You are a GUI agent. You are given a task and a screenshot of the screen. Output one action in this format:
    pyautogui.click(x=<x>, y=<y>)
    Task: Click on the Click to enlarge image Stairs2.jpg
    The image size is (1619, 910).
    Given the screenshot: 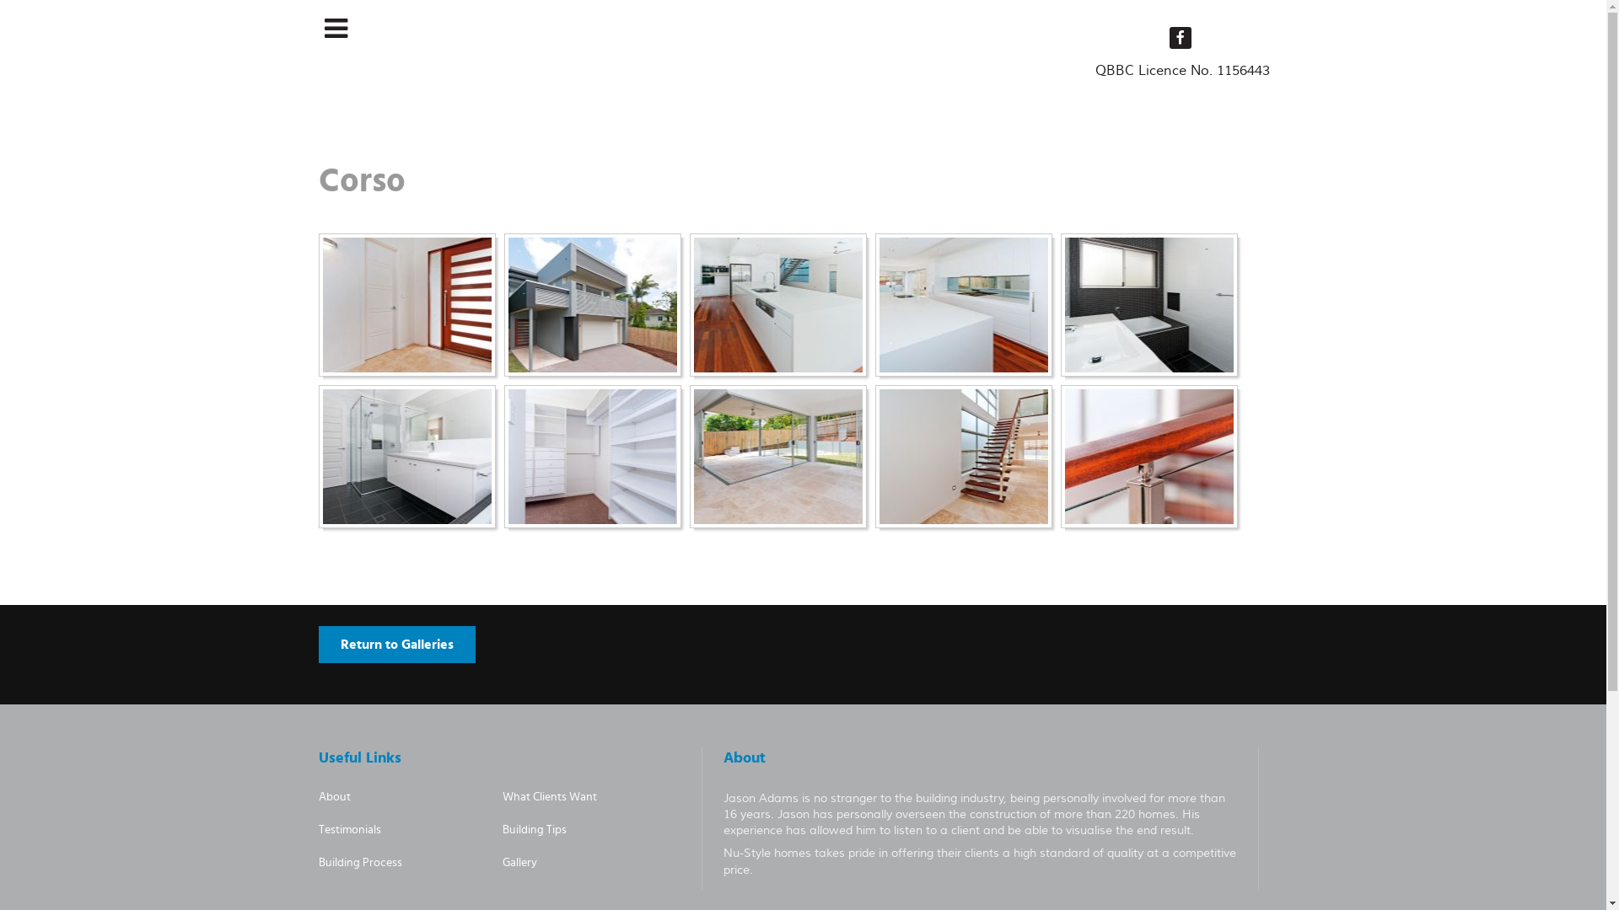 What is the action you would take?
    pyautogui.click(x=1148, y=457)
    